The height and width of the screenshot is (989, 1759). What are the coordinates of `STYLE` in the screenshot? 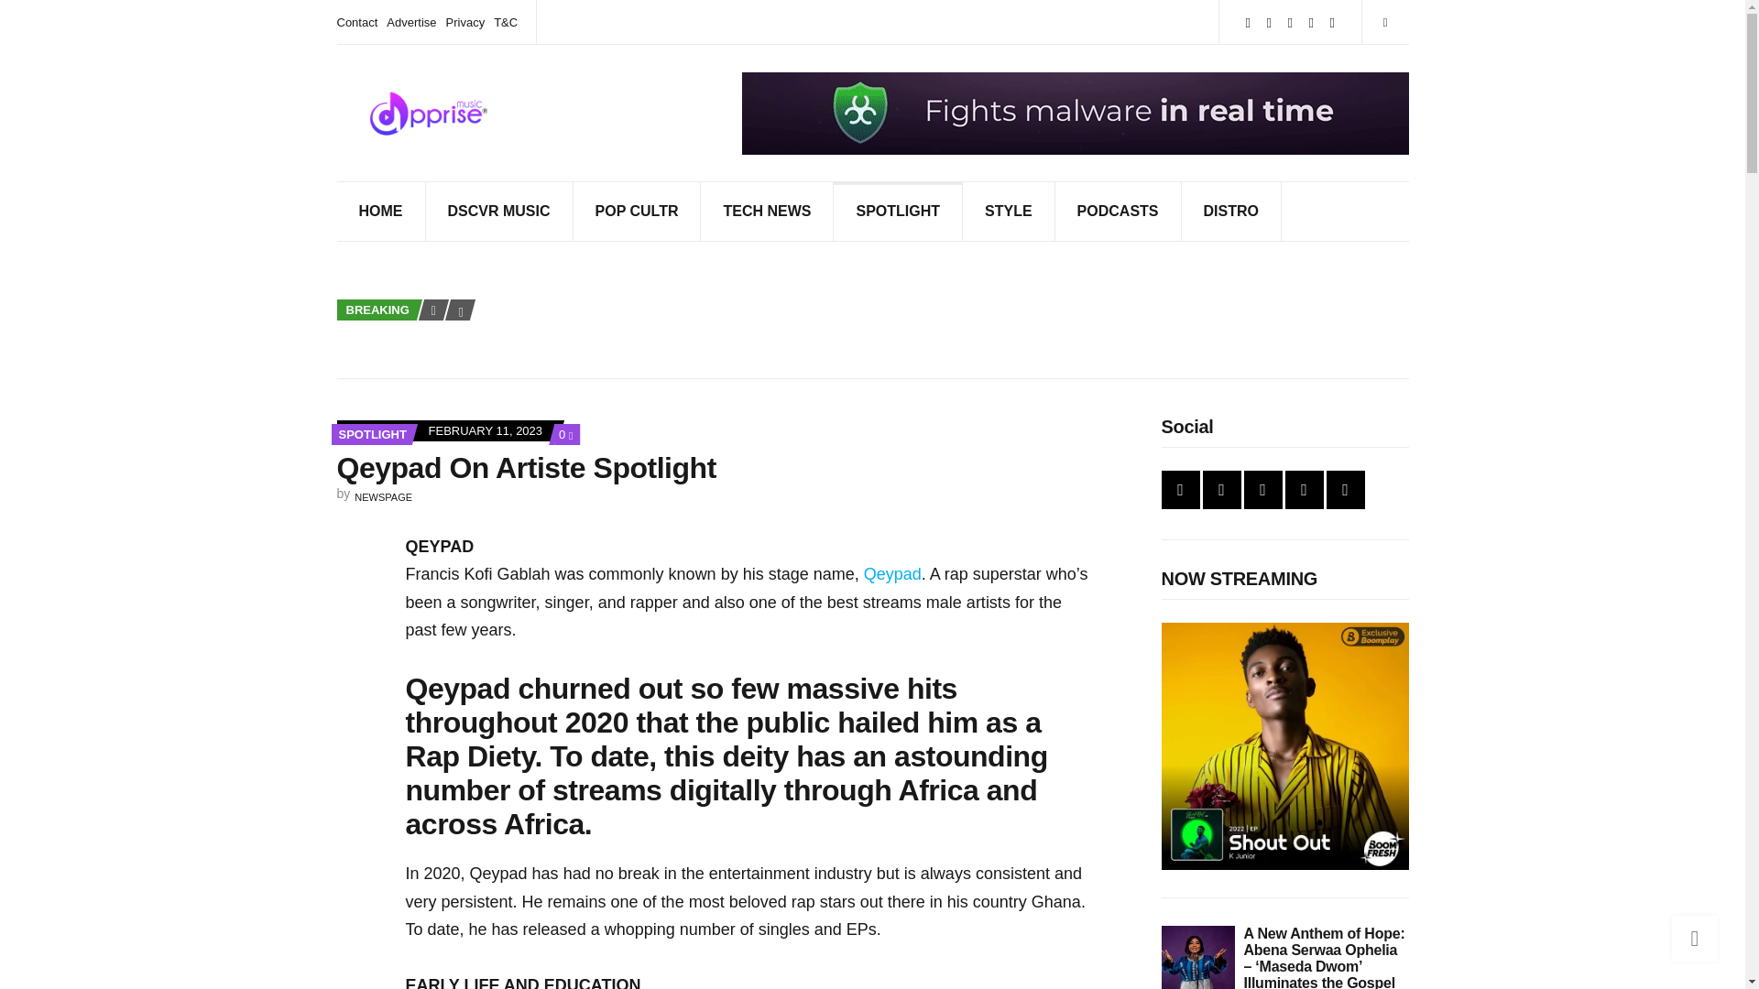 It's located at (1009, 211).